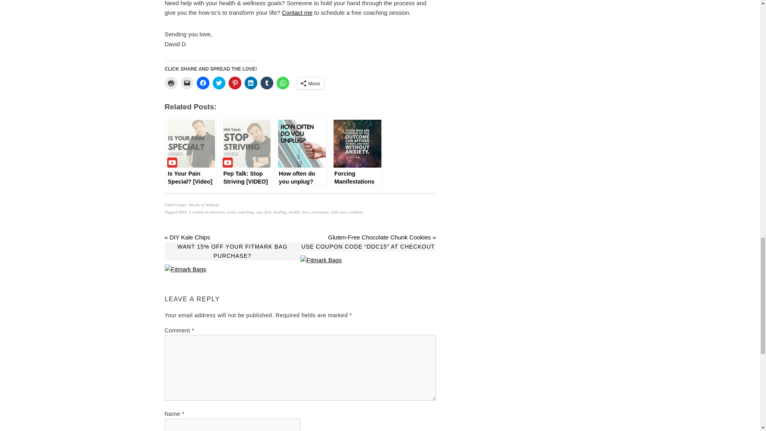 The height and width of the screenshot is (431, 766). Describe the element at coordinates (267, 83) in the screenshot. I see `Click to share on Tumblr` at that location.